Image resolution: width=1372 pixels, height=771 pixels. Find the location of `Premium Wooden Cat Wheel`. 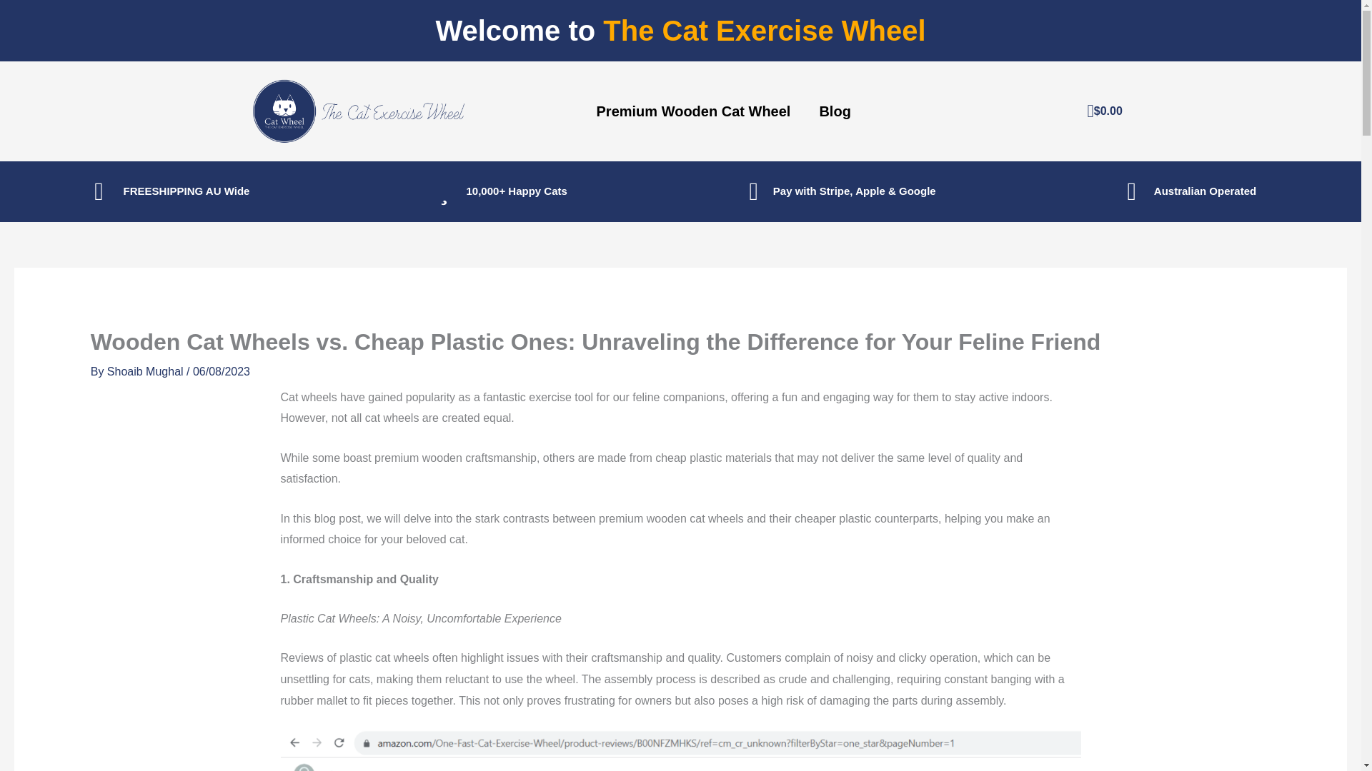

Premium Wooden Cat Wheel is located at coordinates (693, 111).